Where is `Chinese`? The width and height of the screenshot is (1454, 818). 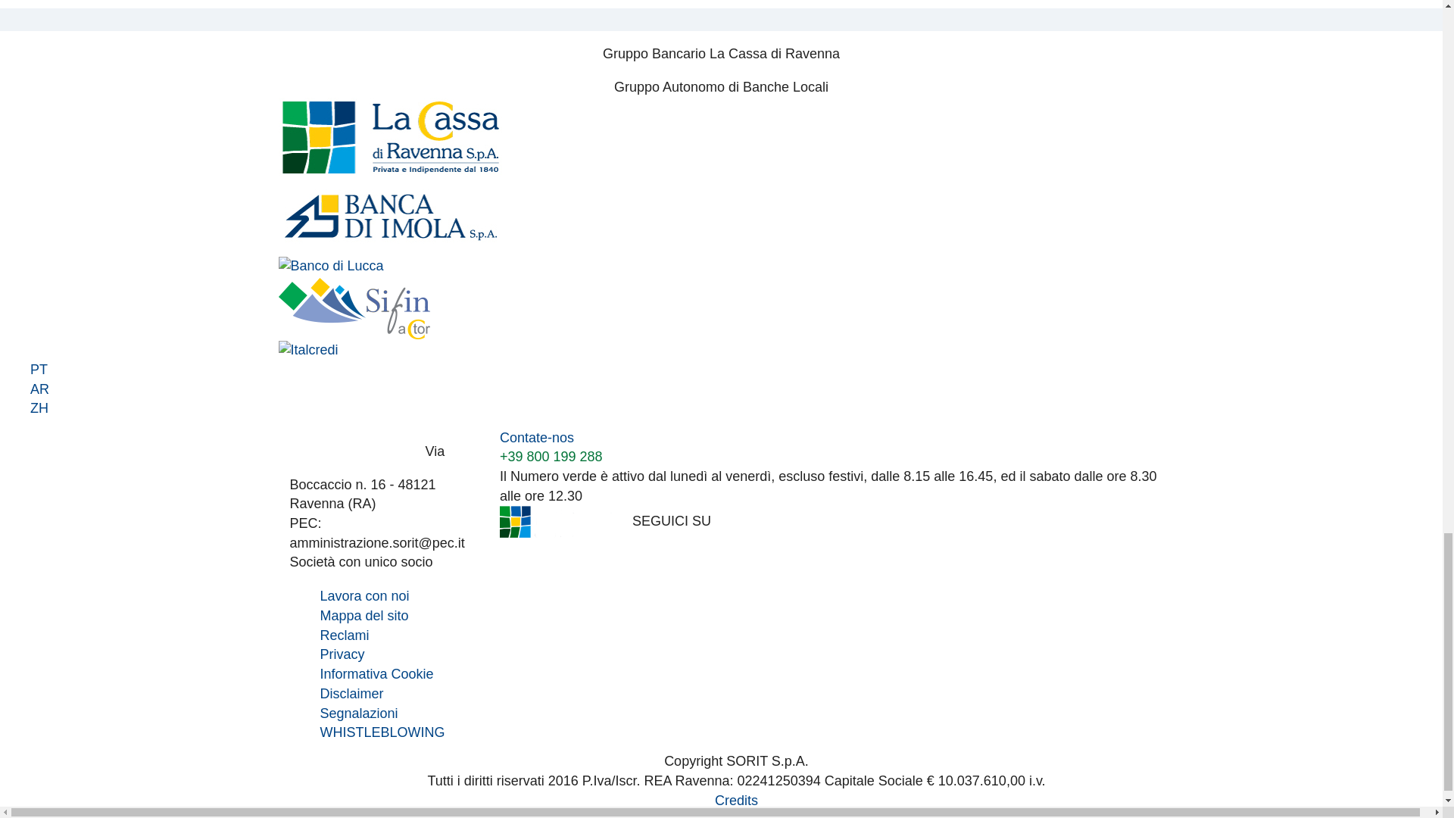 Chinese is located at coordinates (736, 409).